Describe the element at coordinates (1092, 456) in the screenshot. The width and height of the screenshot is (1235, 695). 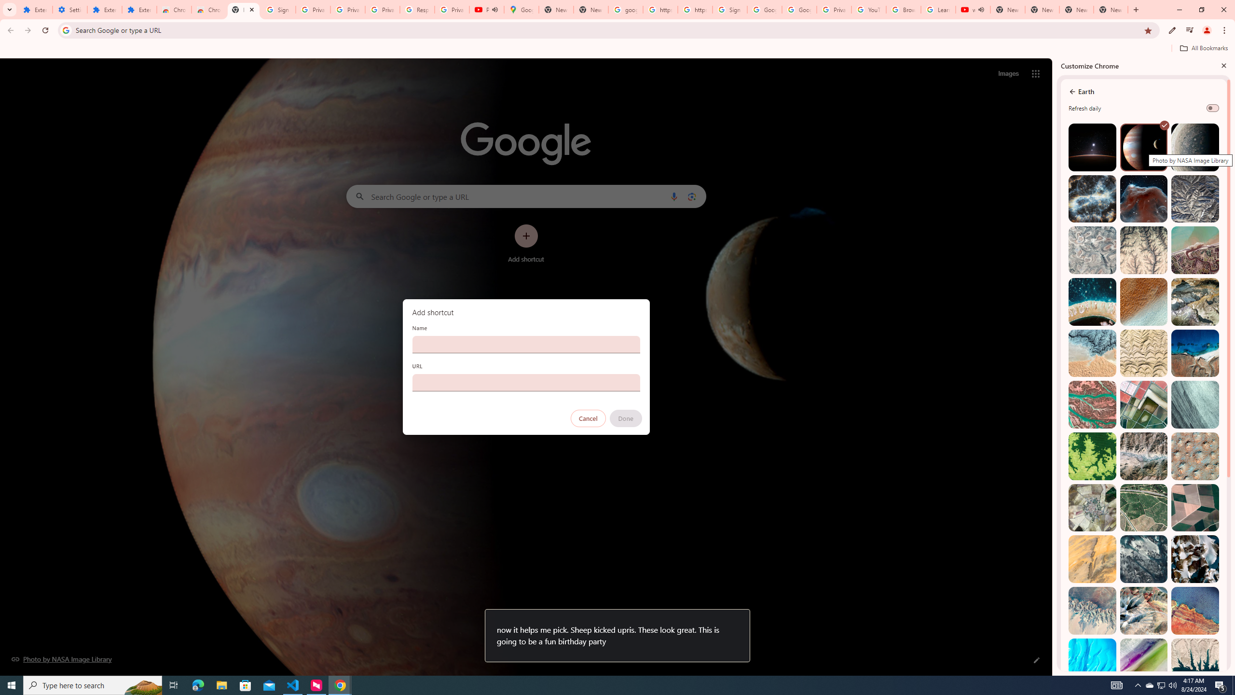
I see `Dekese, DR Congo` at that location.